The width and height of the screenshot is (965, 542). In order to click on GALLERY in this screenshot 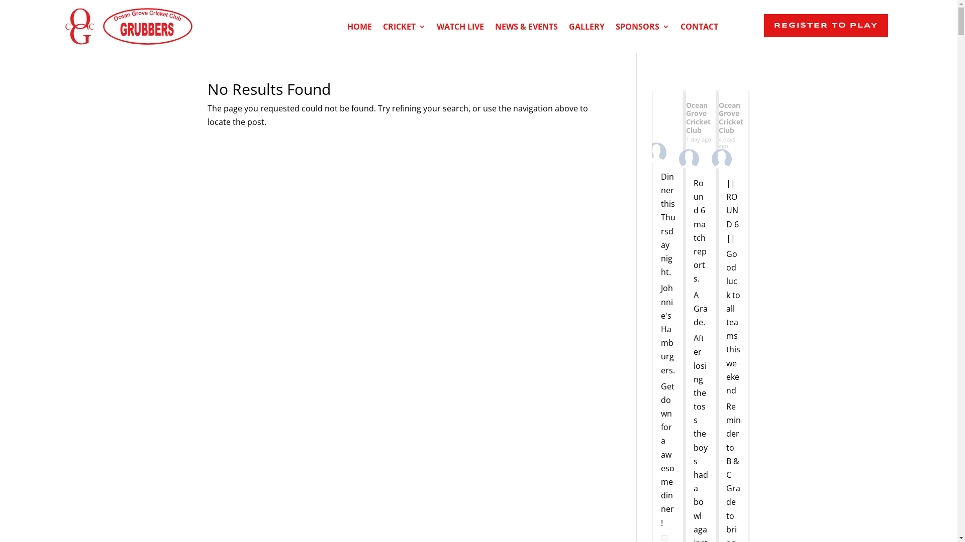, I will do `click(587, 29)`.